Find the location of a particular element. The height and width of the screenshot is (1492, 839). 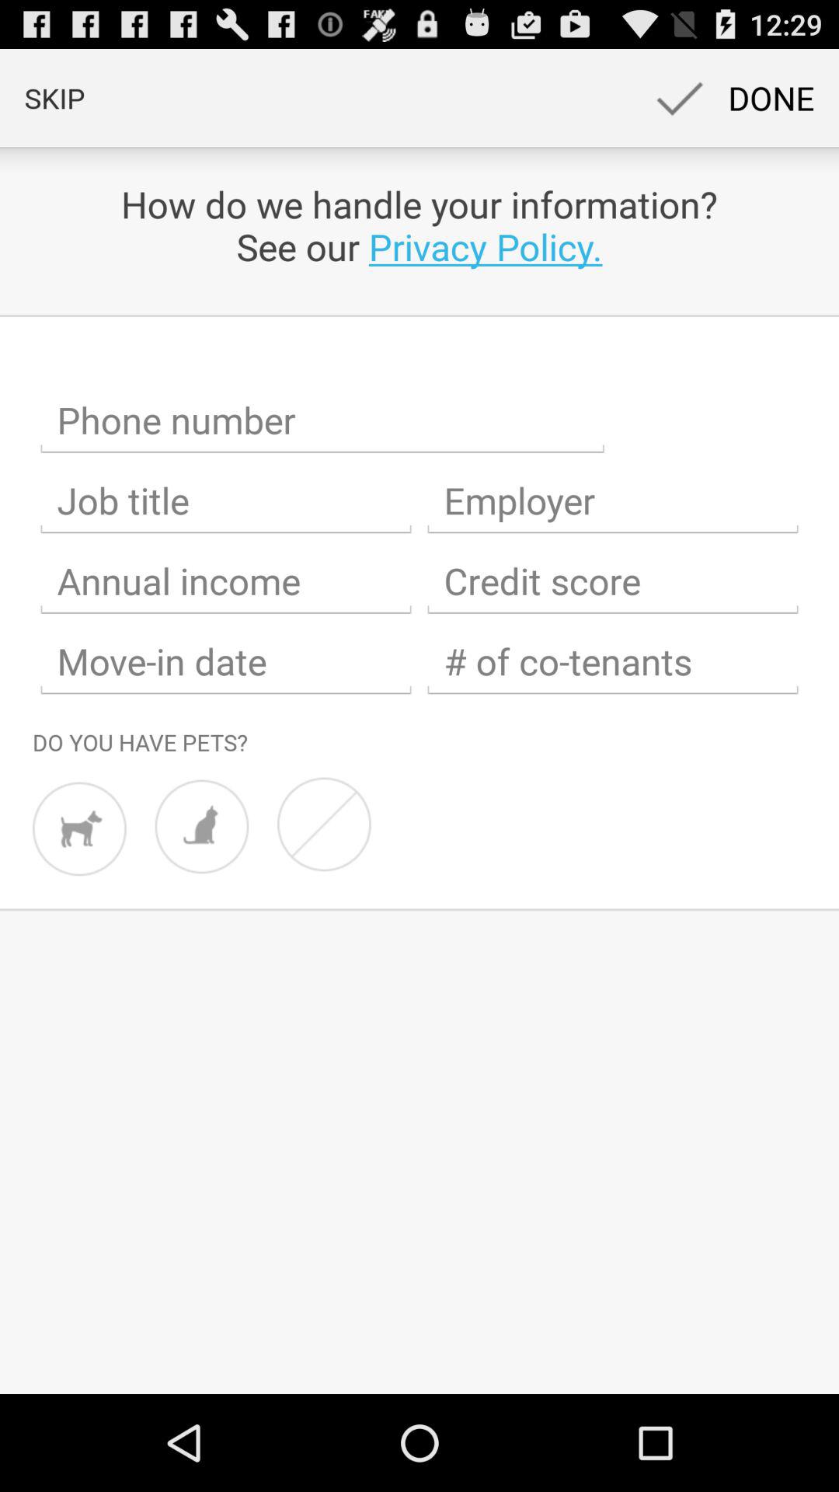

enter credit score is located at coordinates (613, 581).